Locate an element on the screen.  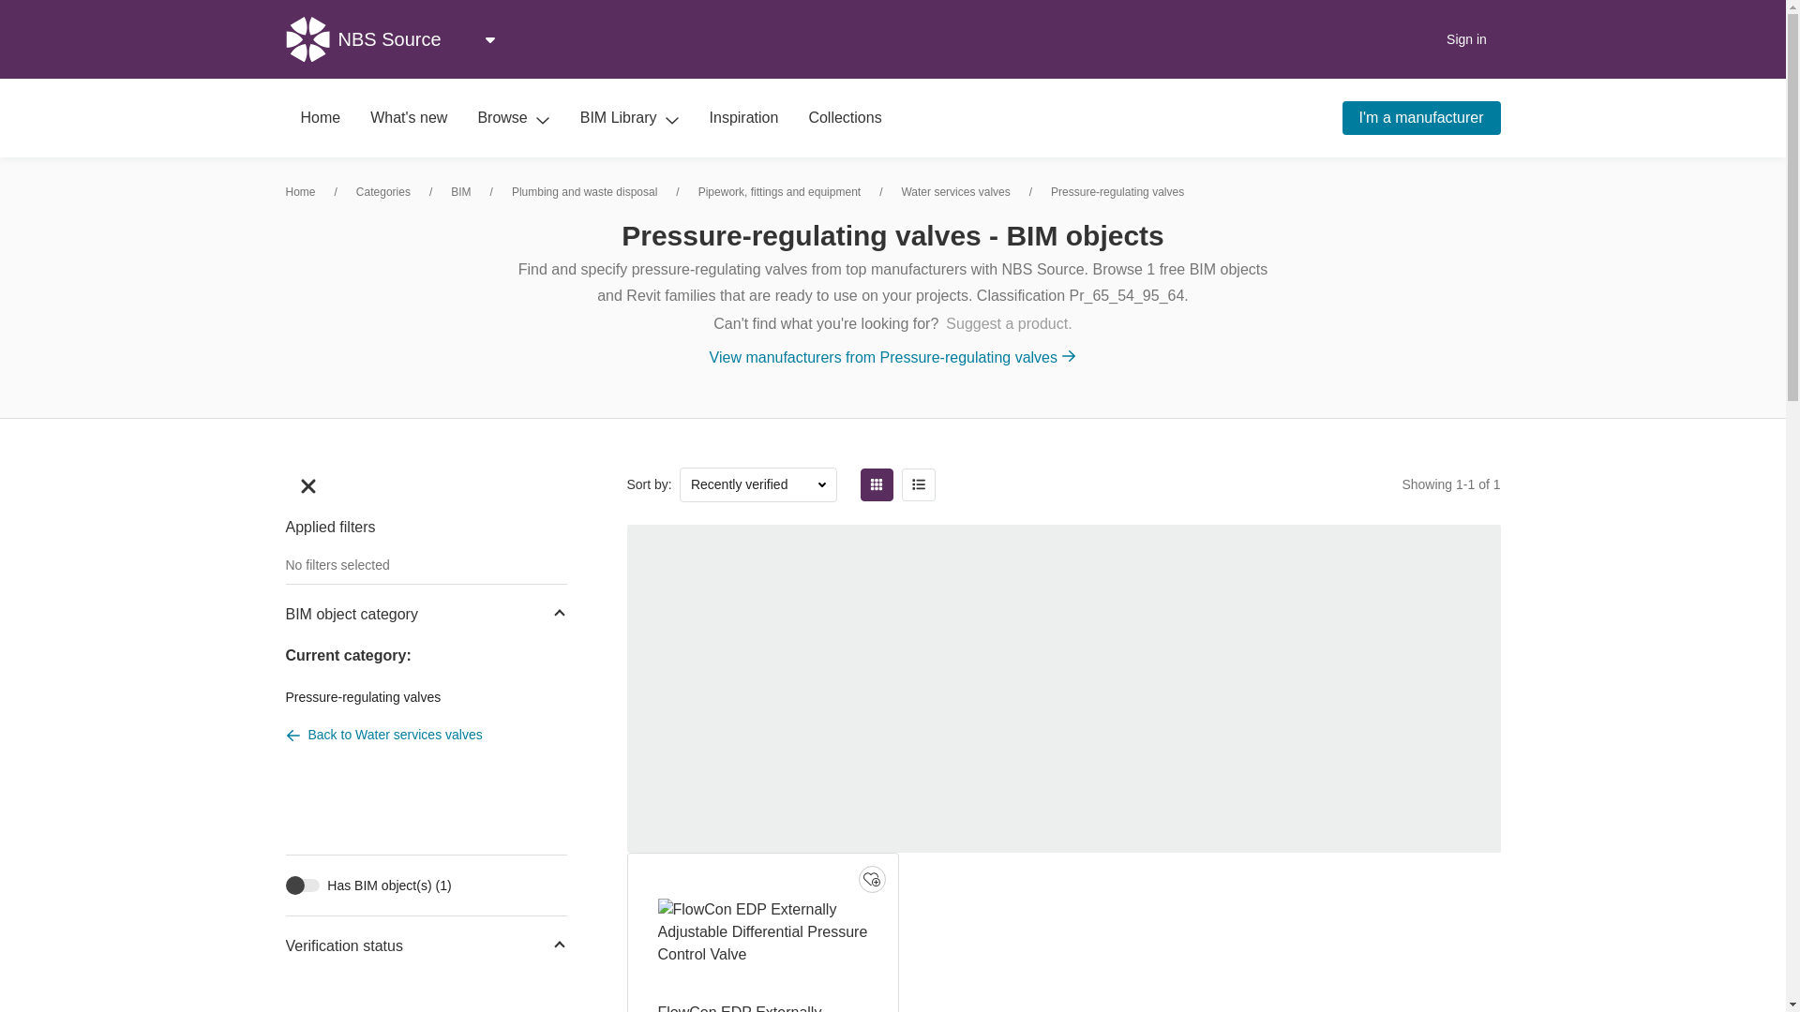
What's new is located at coordinates (409, 118).